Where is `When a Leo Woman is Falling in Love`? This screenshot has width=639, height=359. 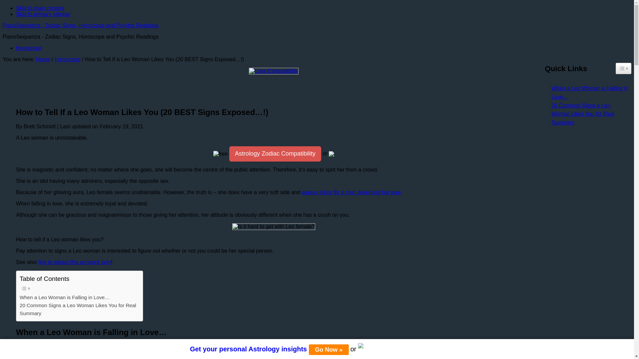
When a Leo Woman is Falling in Love is located at coordinates (457, 350).